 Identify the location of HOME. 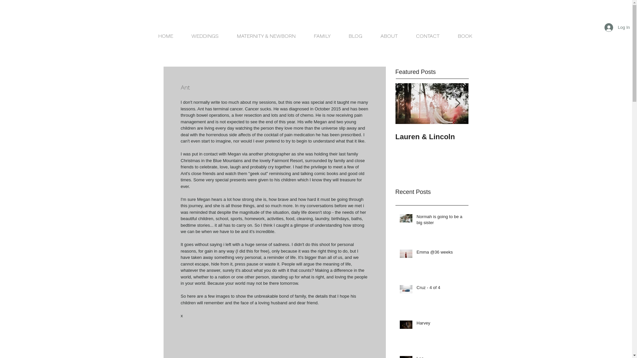
(166, 36).